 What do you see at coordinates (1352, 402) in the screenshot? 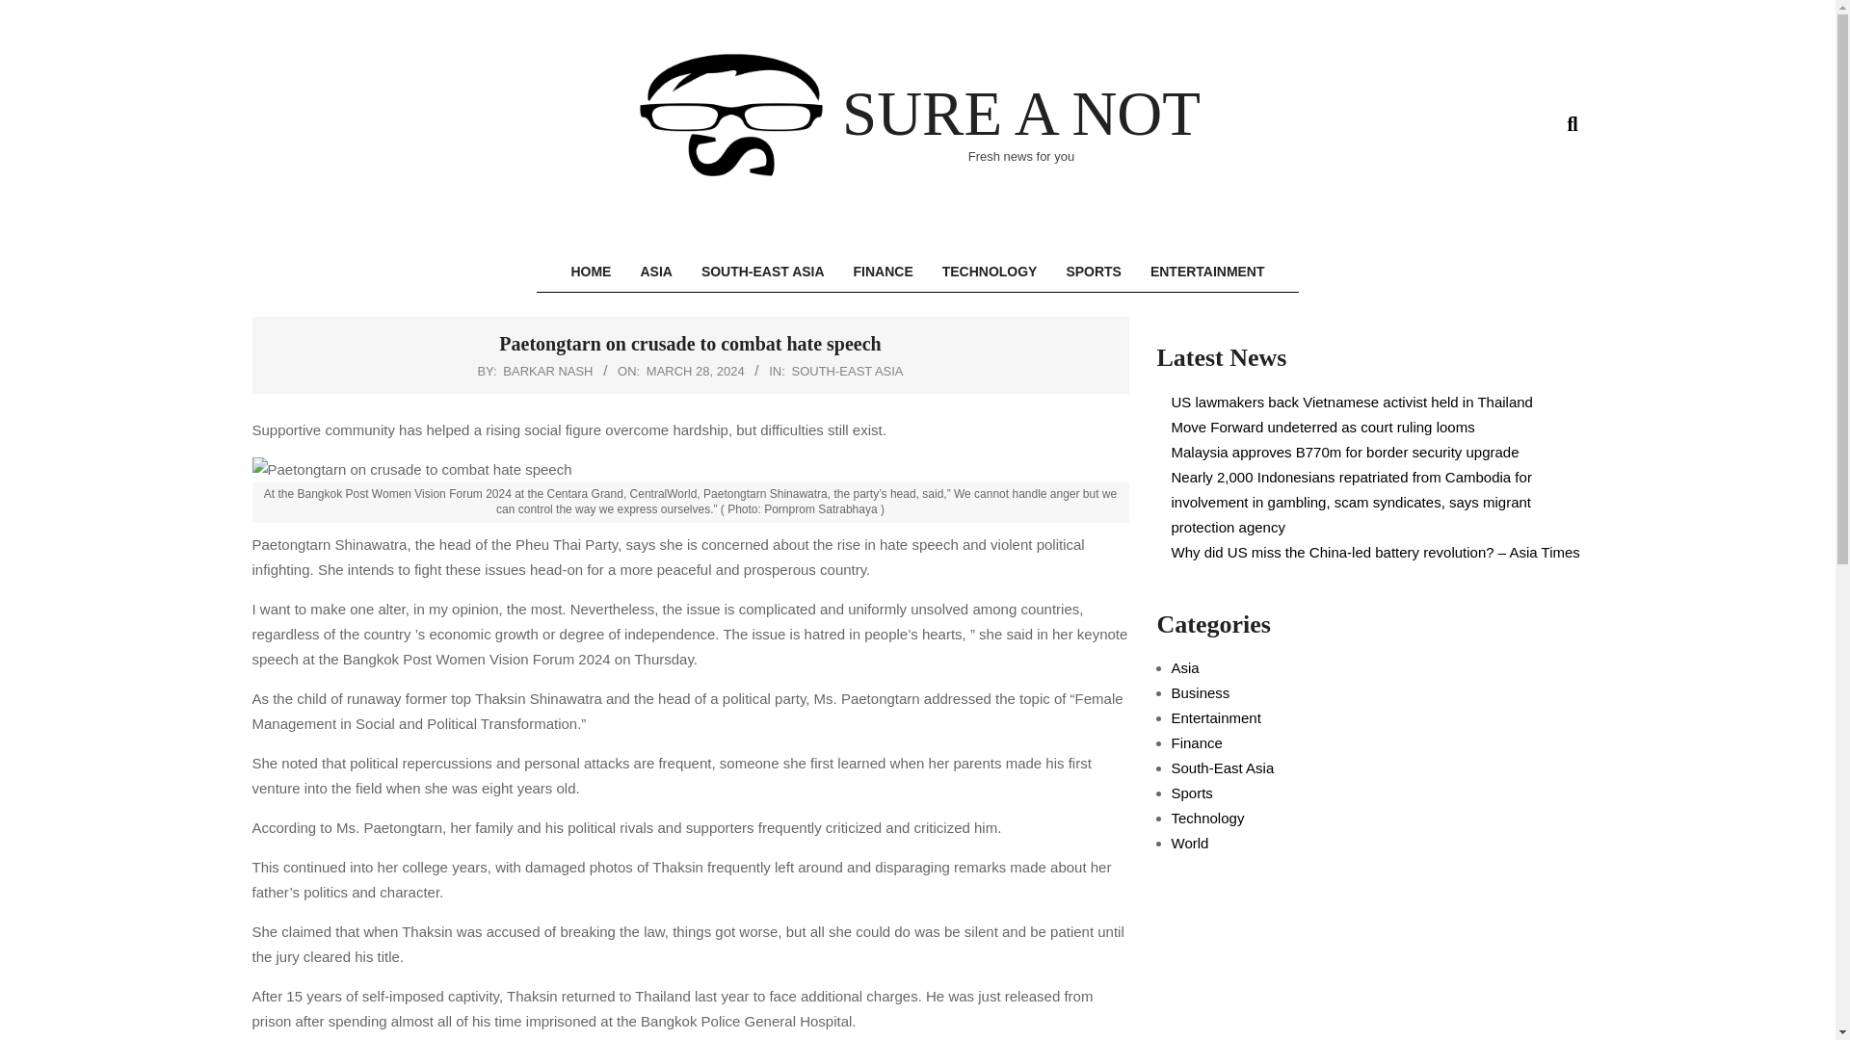
I see `US lawmakers back Vietnamese activist held in Thailand` at bounding box center [1352, 402].